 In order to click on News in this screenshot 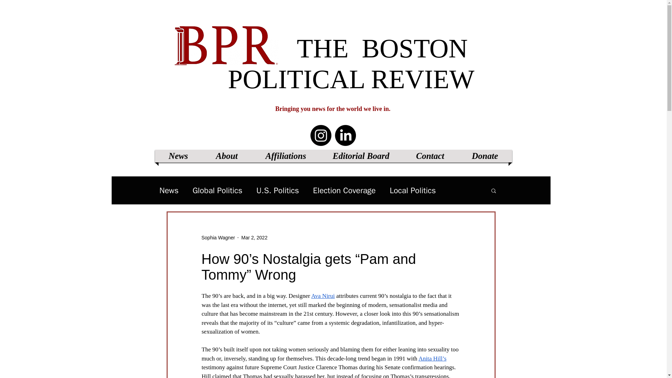, I will do `click(169, 190)`.